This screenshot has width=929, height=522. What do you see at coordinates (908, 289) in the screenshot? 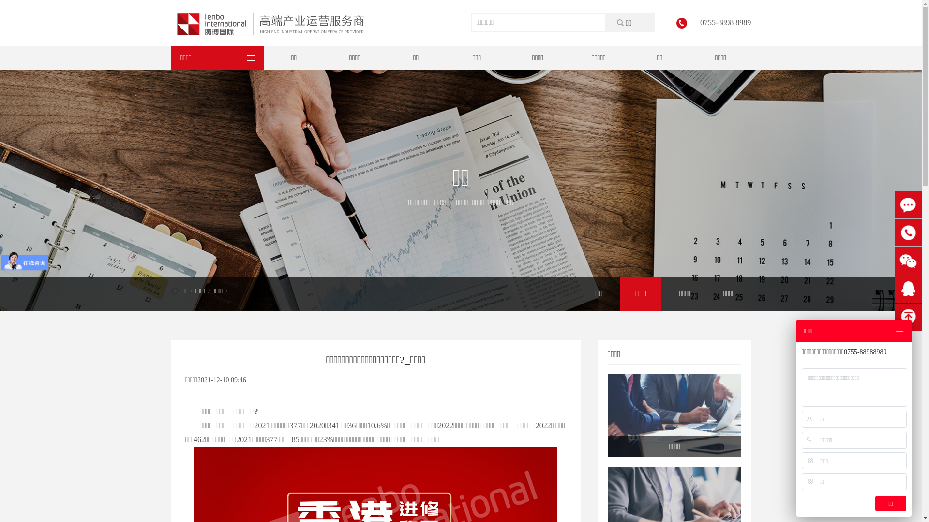
I see `3260904604` at bounding box center [908, 289].